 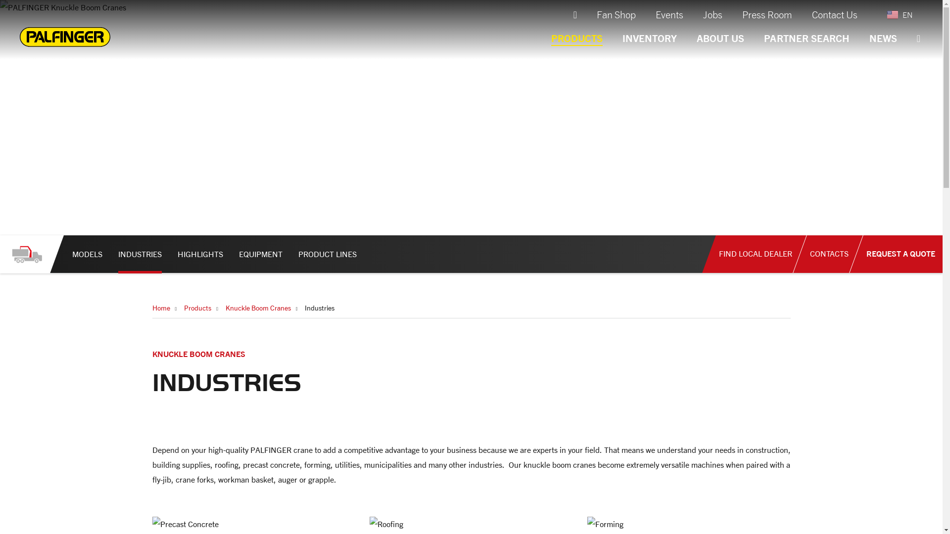 What do you see at coordinates (616, 13) in the screenshot?
I see `Fan Shop` at bounding box center [616, 13].